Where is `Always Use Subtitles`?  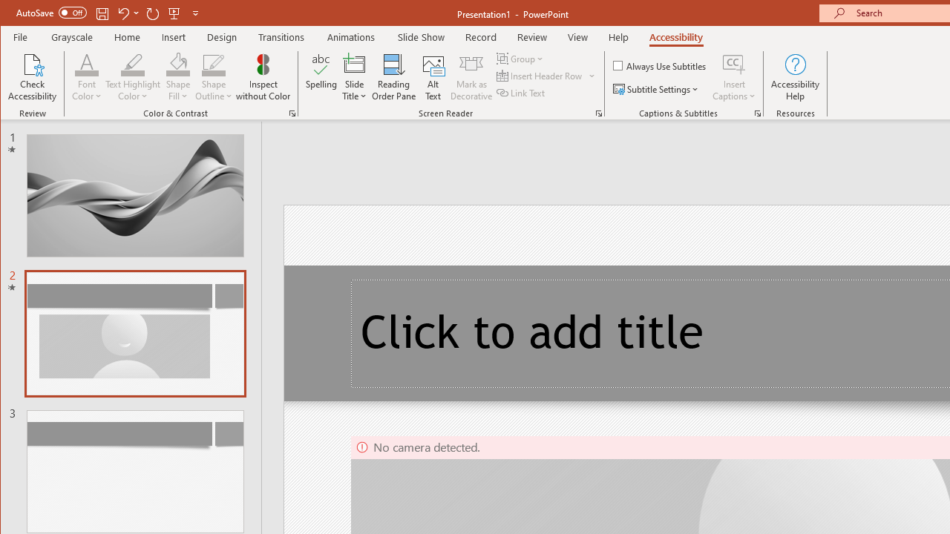
Always Use Subtitles is located at coordinates (661, 65).